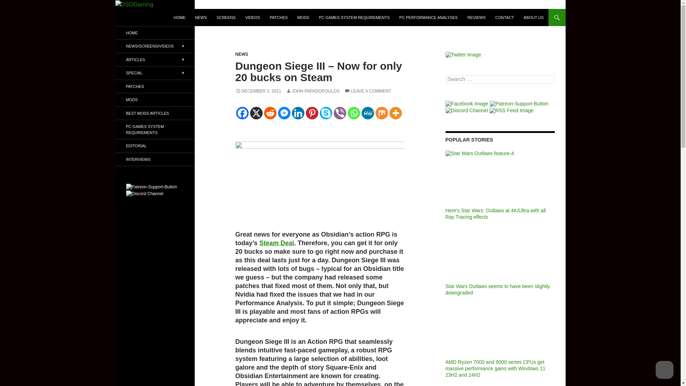  I want to click on dungeon-siege-iii530, so click(320, 179).